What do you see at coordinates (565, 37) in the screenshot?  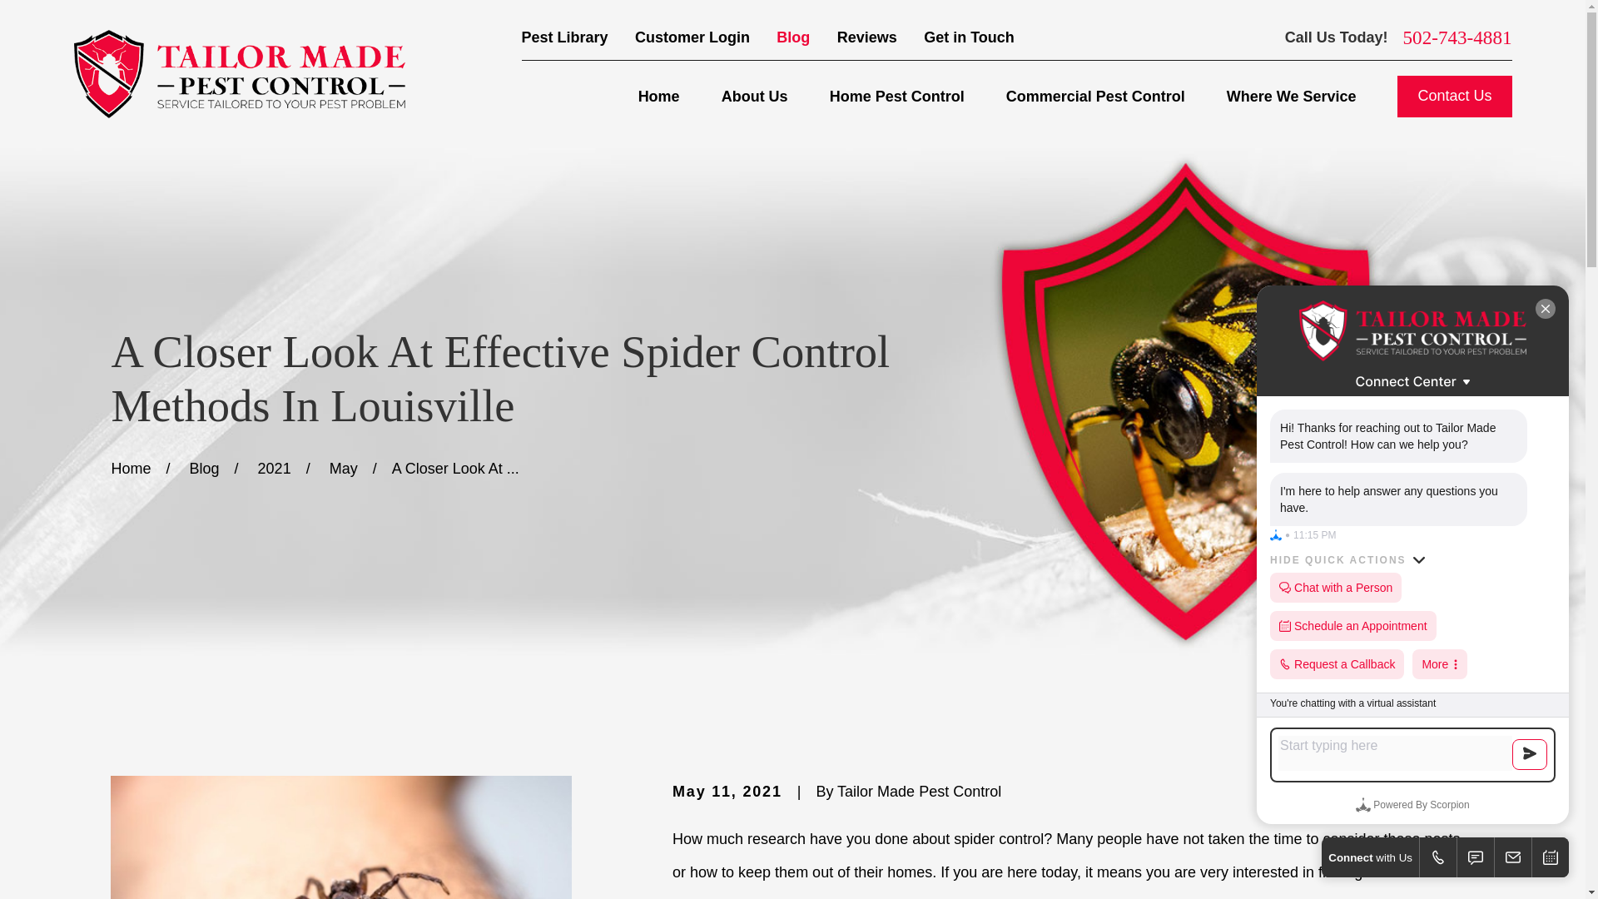 I see `Pest Library` at bounding box center [565, 37].